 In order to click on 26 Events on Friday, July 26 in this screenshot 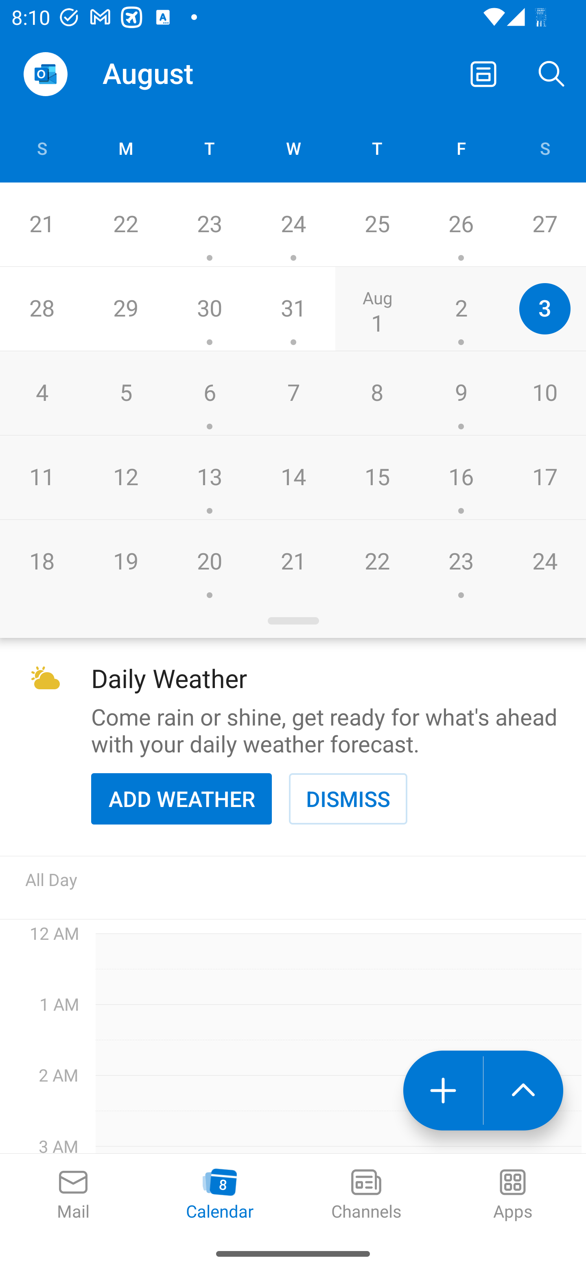, I will do `click(461, 225)`.